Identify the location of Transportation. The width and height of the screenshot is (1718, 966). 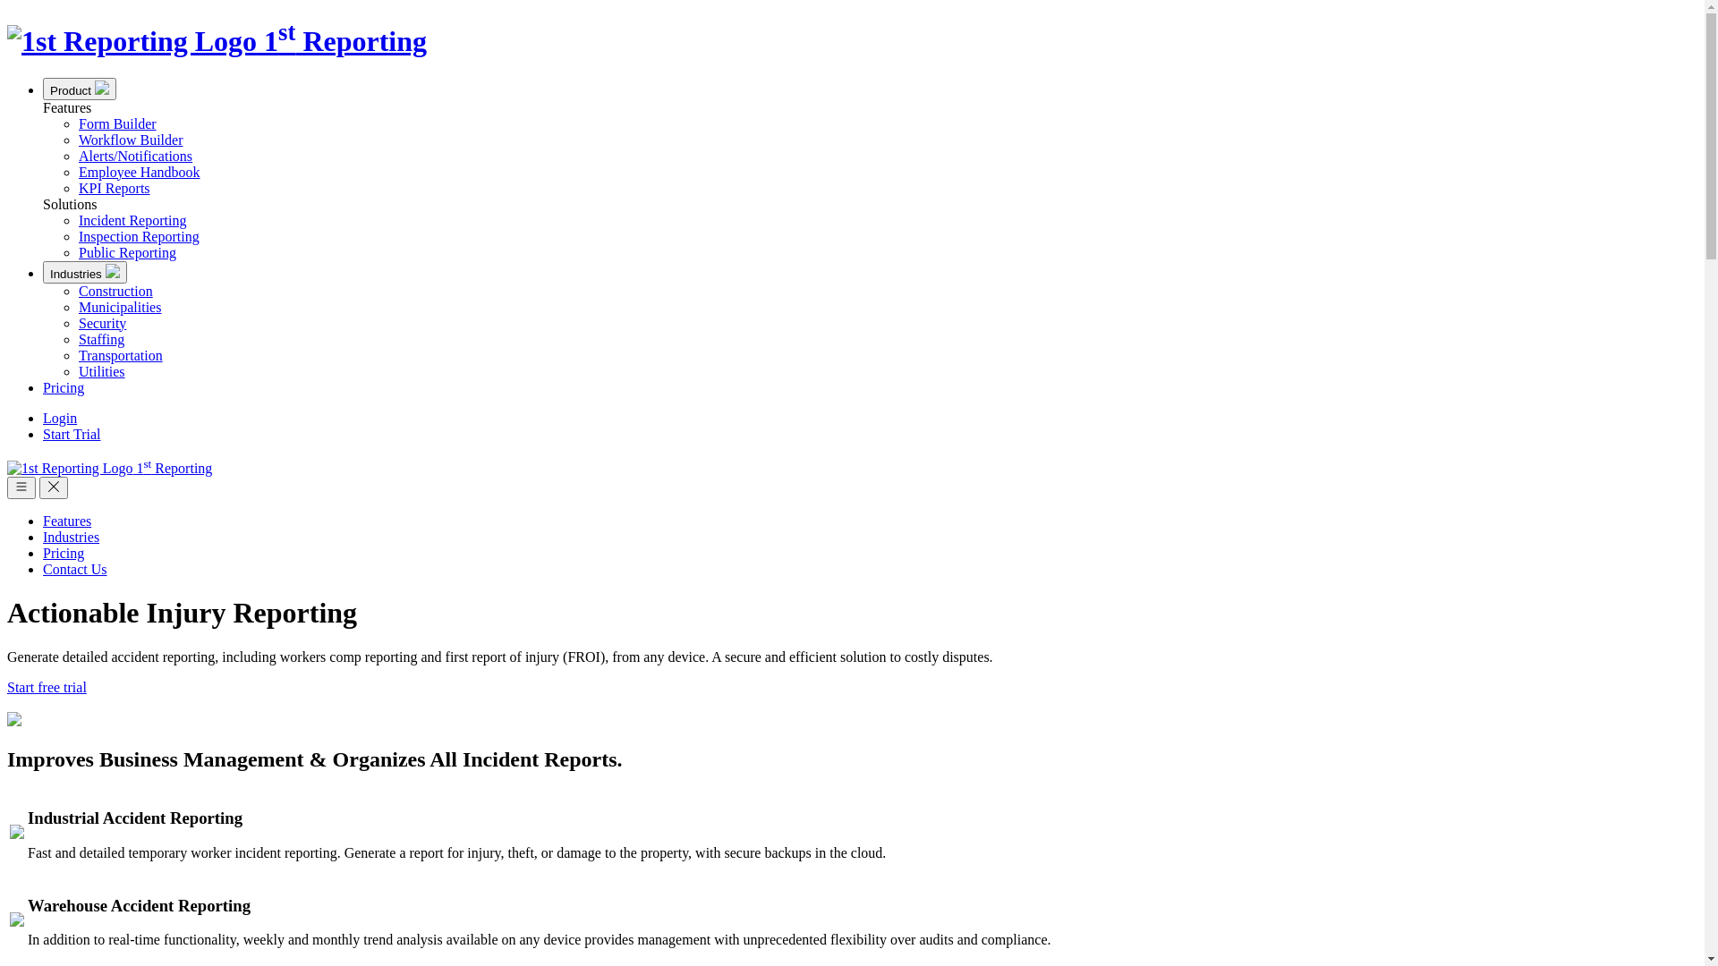
(121, 356).